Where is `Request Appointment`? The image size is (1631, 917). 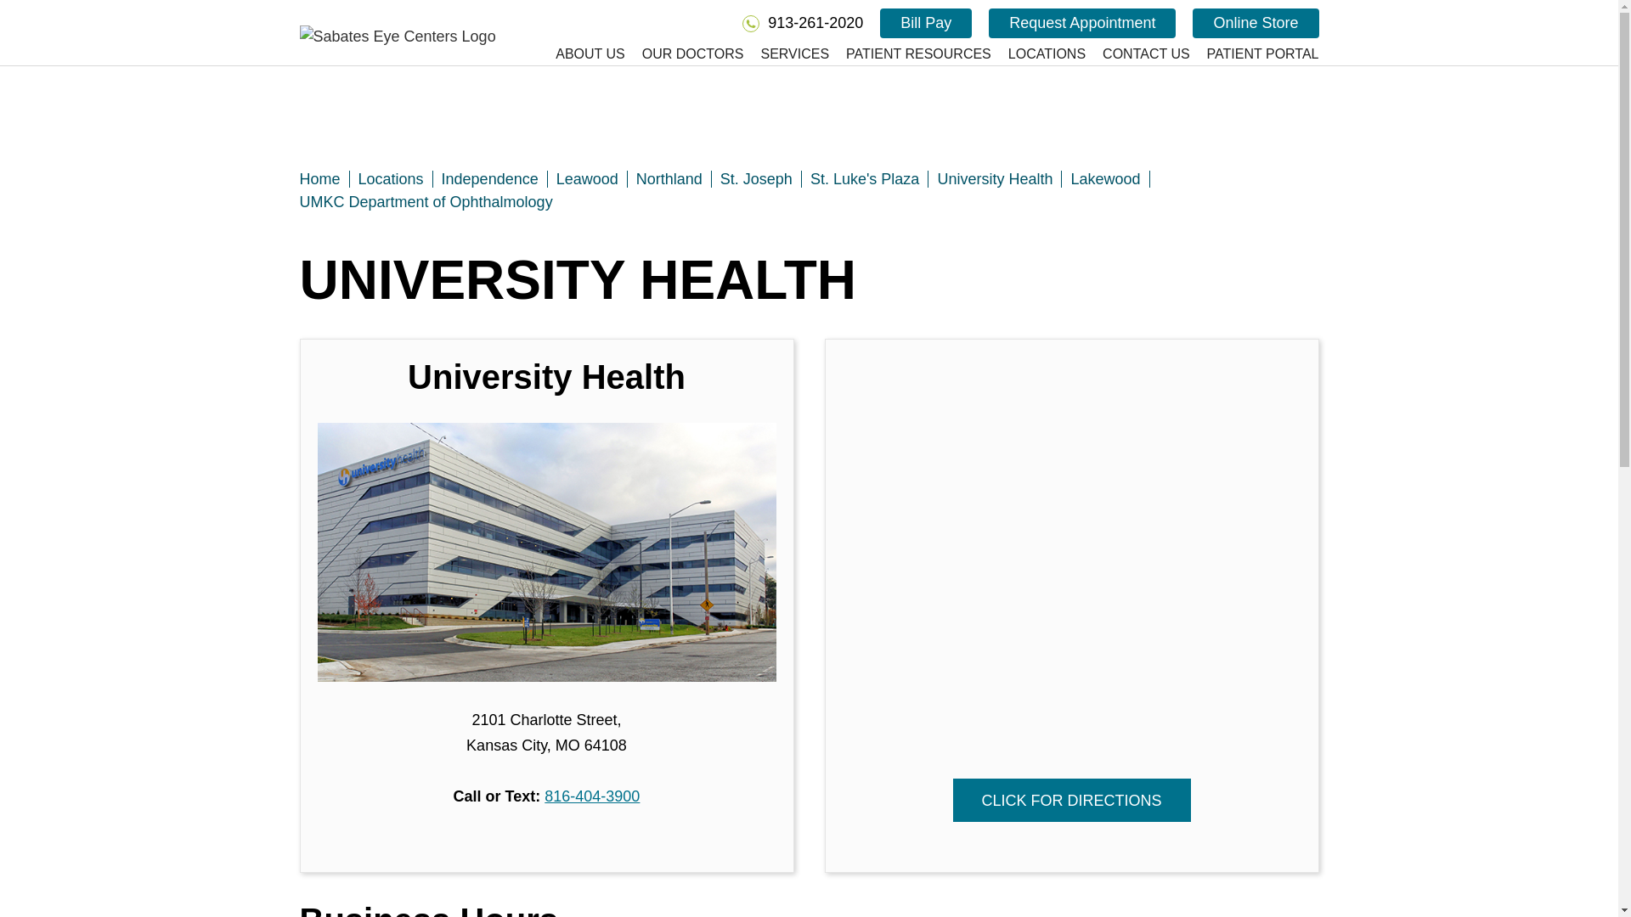
Request Appointment is located at coordinates (1082, 23).